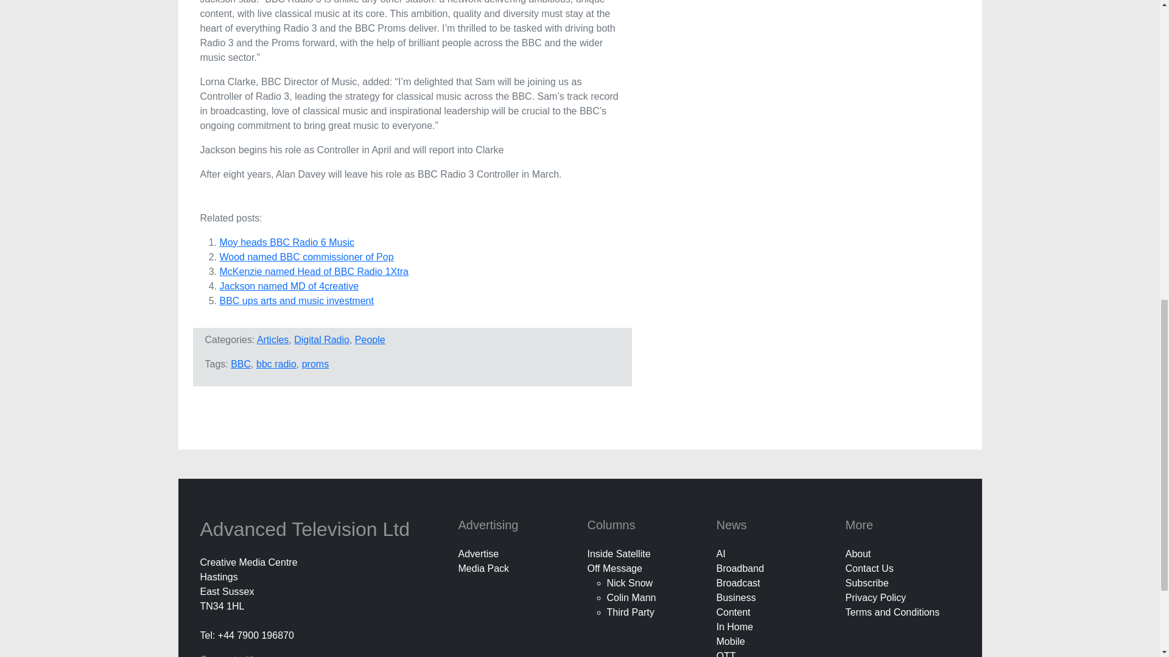  What do you see at coordinates (314, 271) in the screenshot?
I see `McKenzie named Head of BBC Radio 1Xtra` at bounding box center [314, 271].